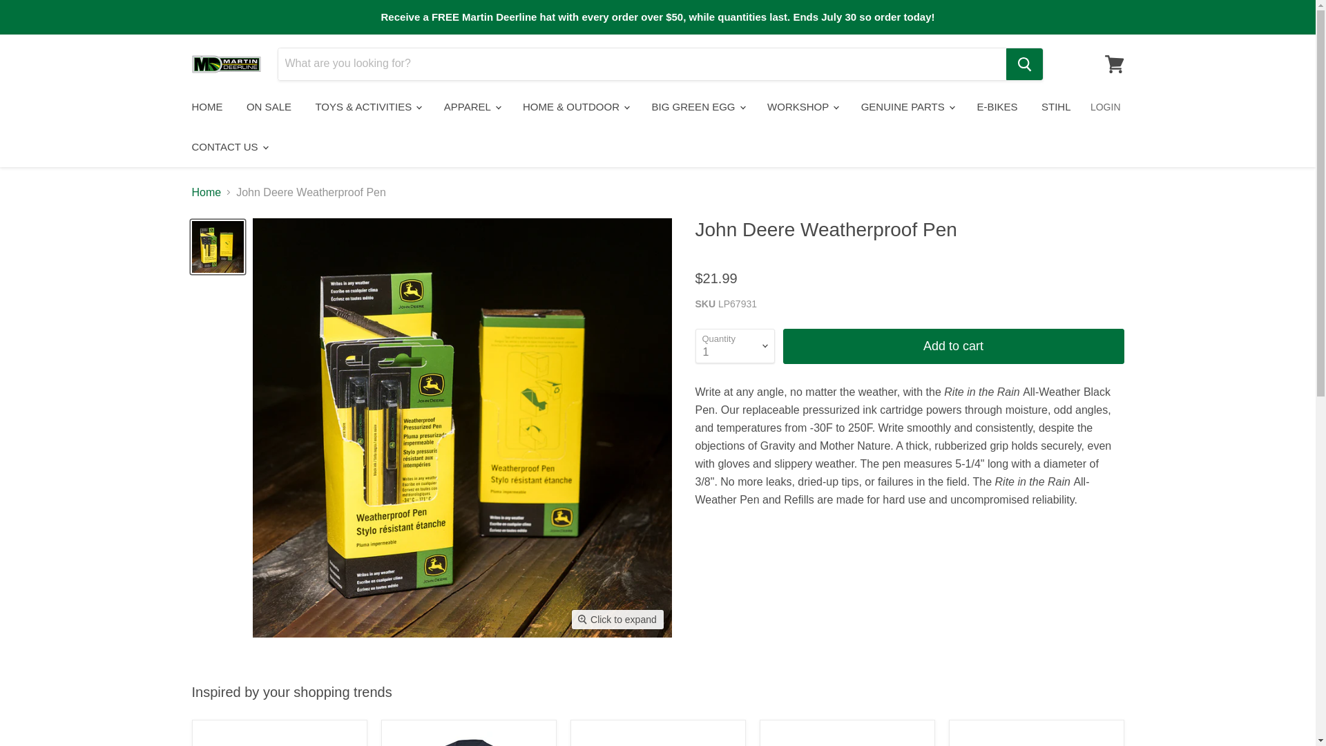 Image resolution: width=1326 pixels, height=746 pixels. Describe the element at coordinates (269, 106) in the screenshot. I see `ON SALE` at that location.